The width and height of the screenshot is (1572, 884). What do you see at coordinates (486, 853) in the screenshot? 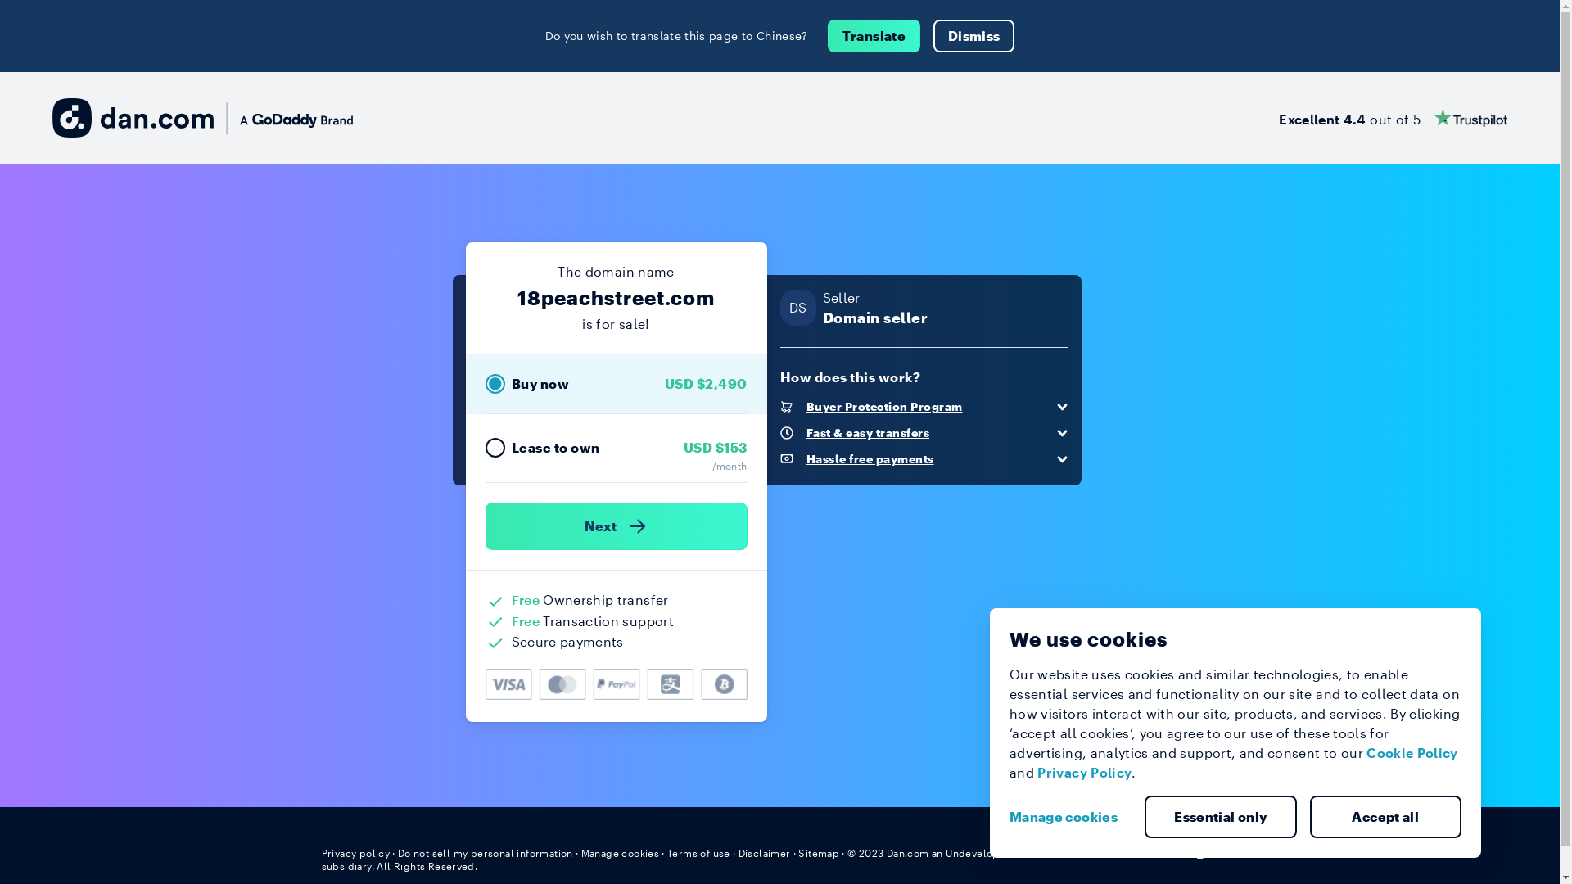
I see `Do not sell my personal information` at bounding box center [486, 853].